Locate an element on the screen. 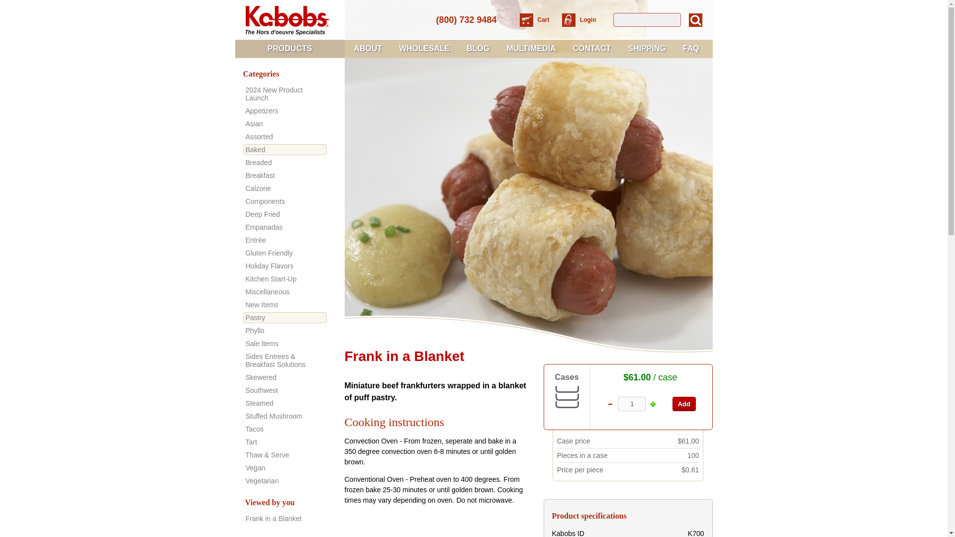  Assorted is located at coordinates (285, 136).